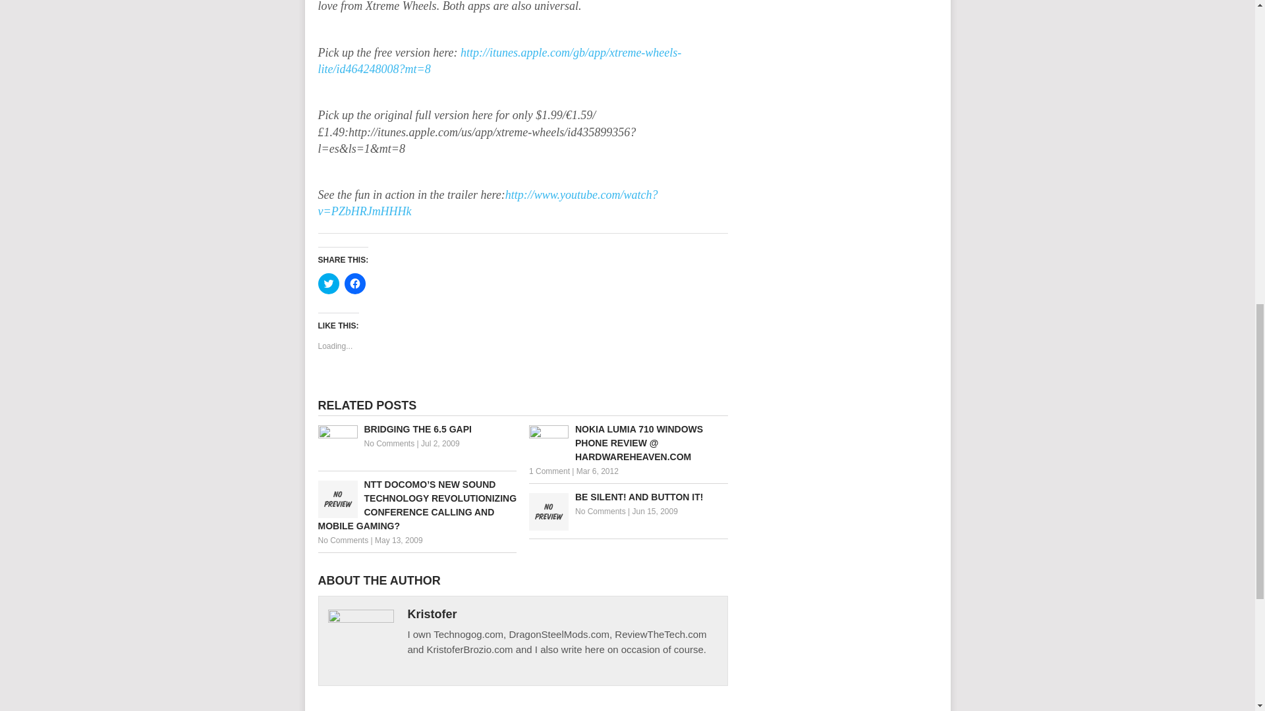 This screenshot has width=1265, height=711. I want to click on No Comments, so click(343, 540).